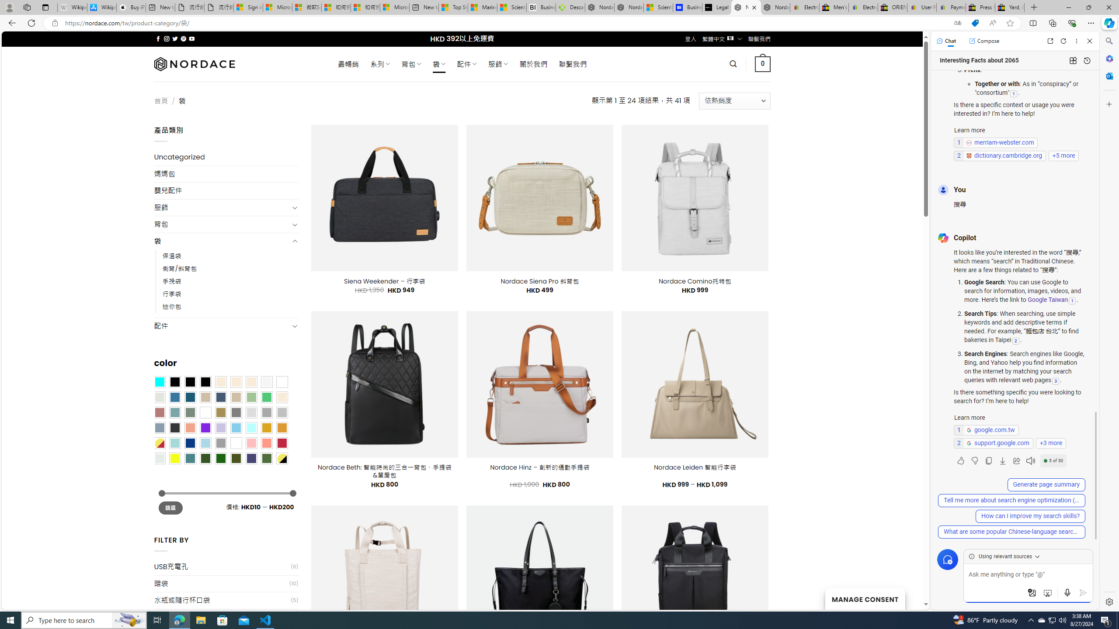  I want to click on Compose, so click(984, 41).